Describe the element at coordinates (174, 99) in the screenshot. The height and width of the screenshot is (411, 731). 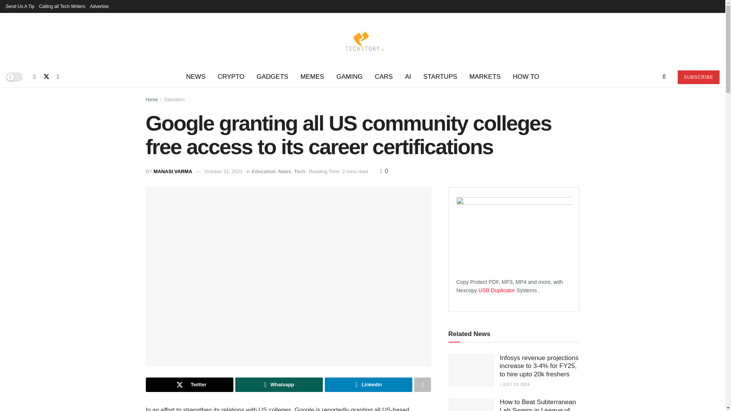
I see `Education` at that location.